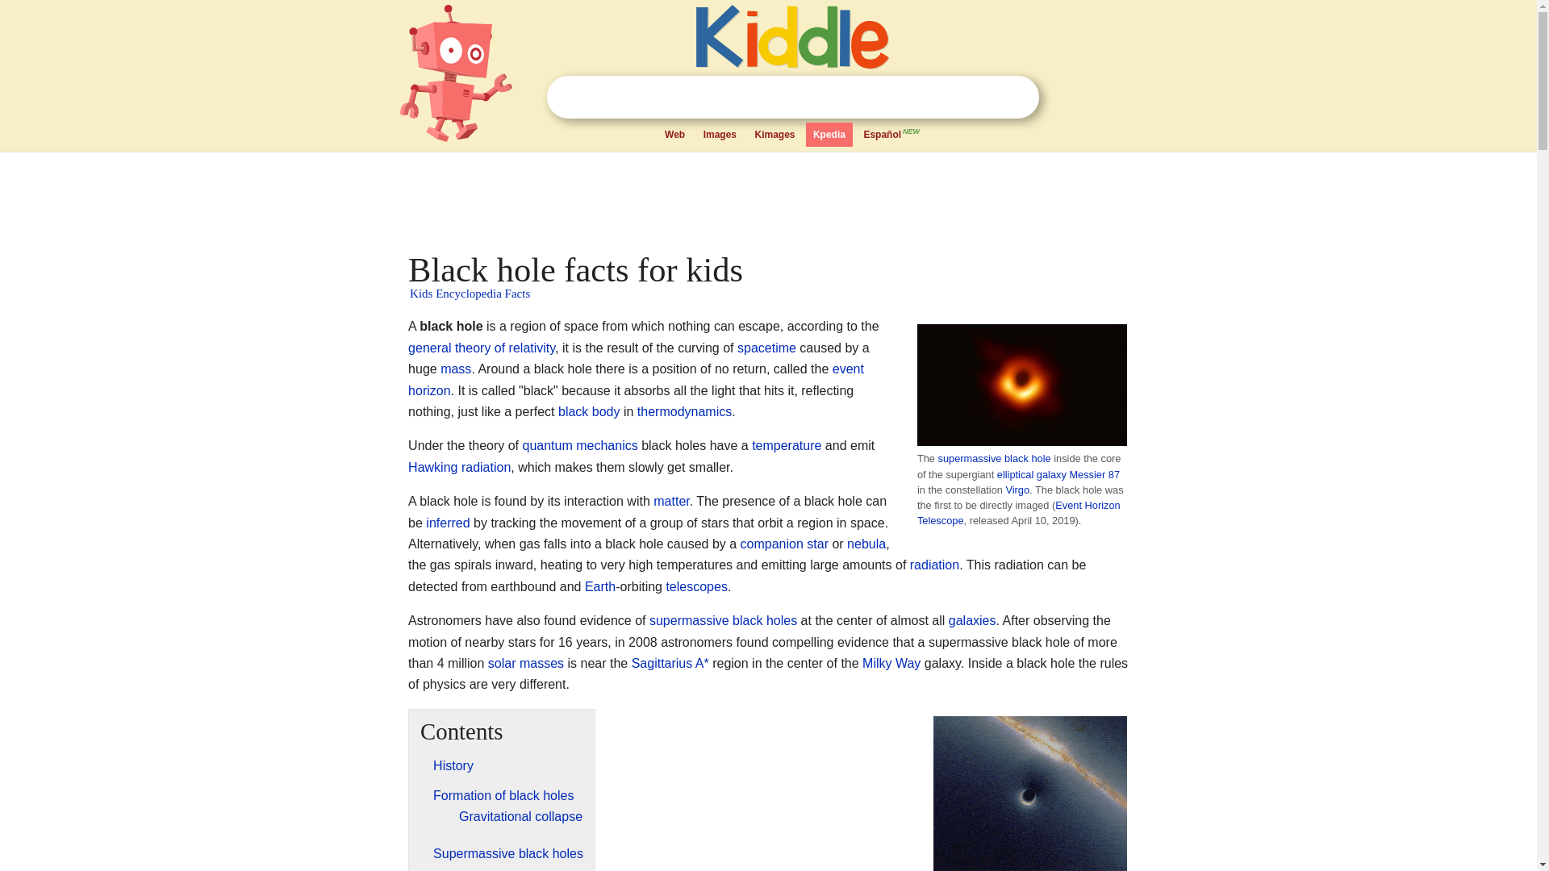  I want to click on Black-body radiation, so click(589, 411).